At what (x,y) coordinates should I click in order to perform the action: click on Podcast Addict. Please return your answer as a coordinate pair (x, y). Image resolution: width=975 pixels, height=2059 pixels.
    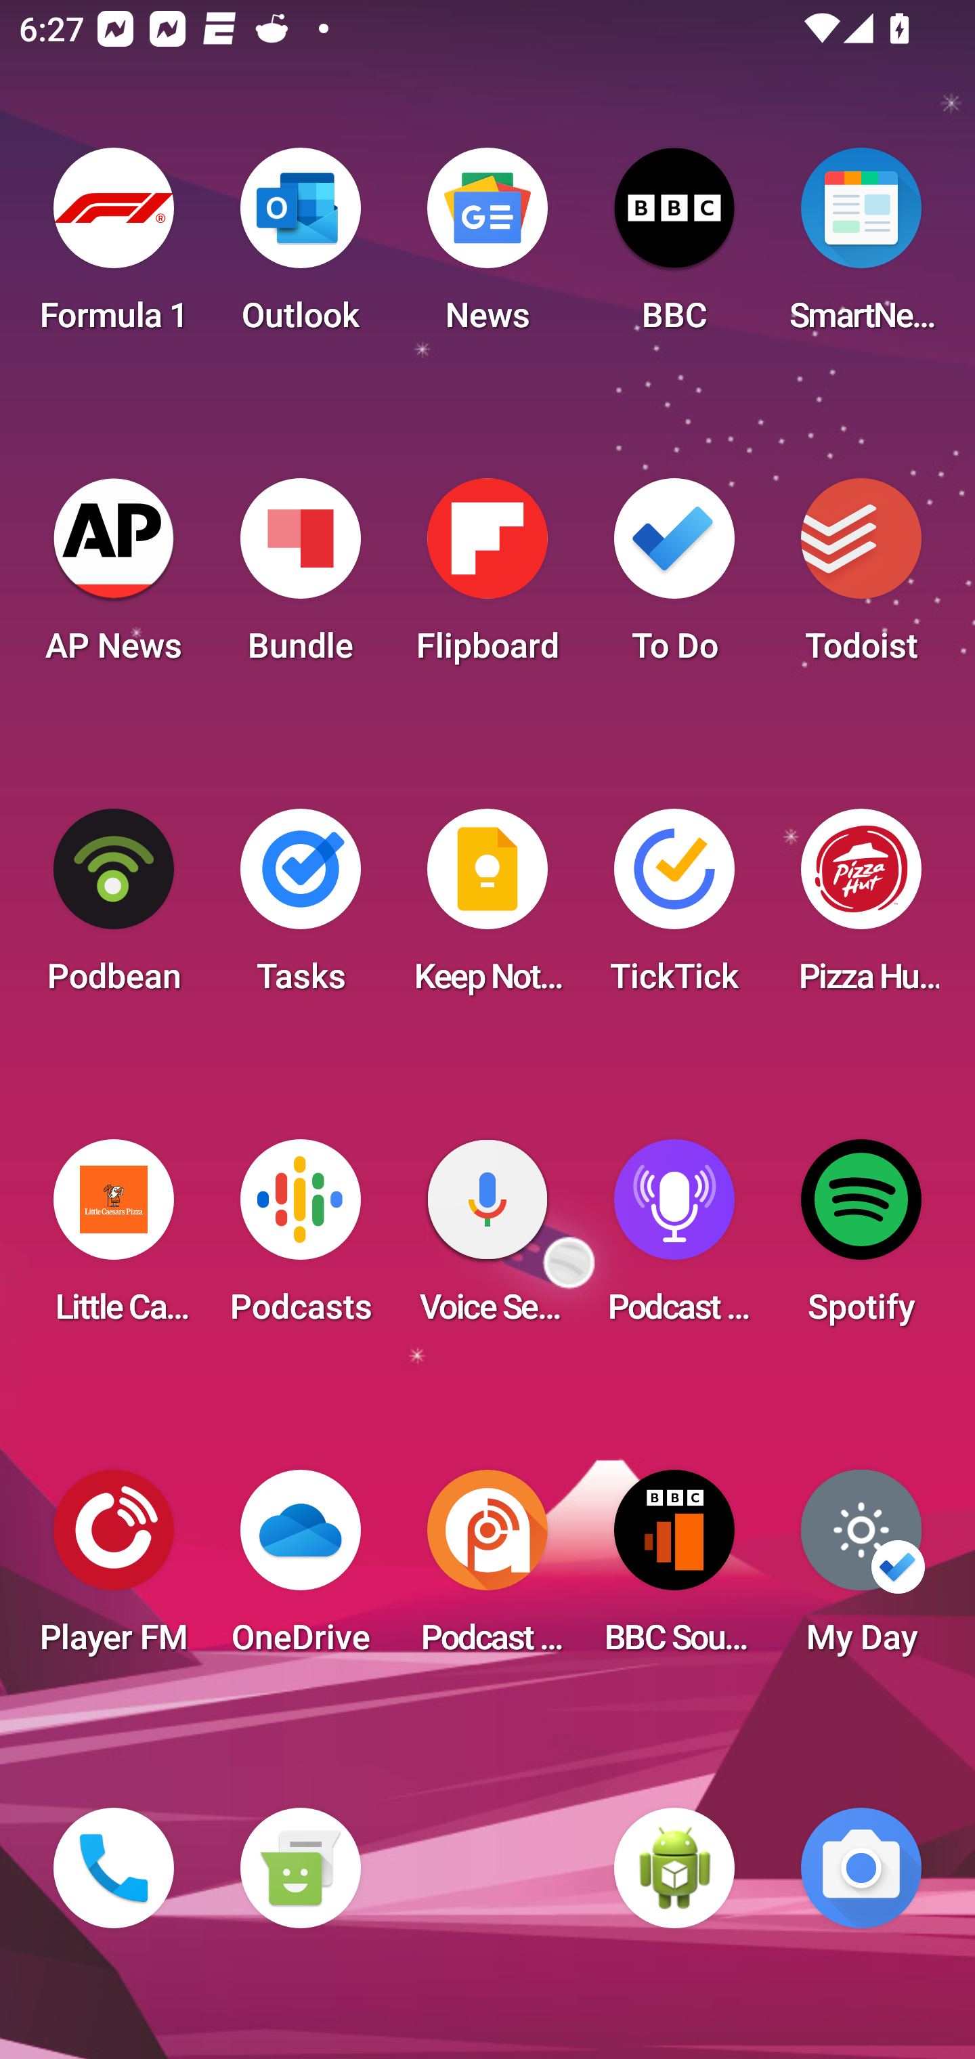
    Looking at the image, I should click on (487, 1570).